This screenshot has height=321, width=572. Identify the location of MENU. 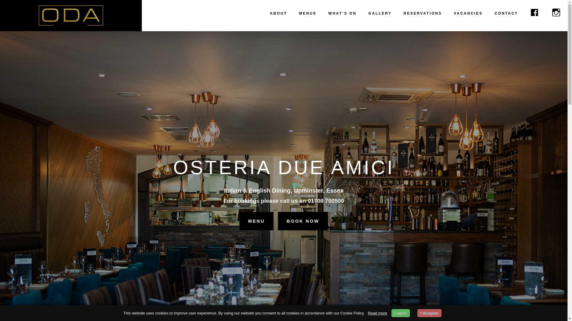
(256, 221).